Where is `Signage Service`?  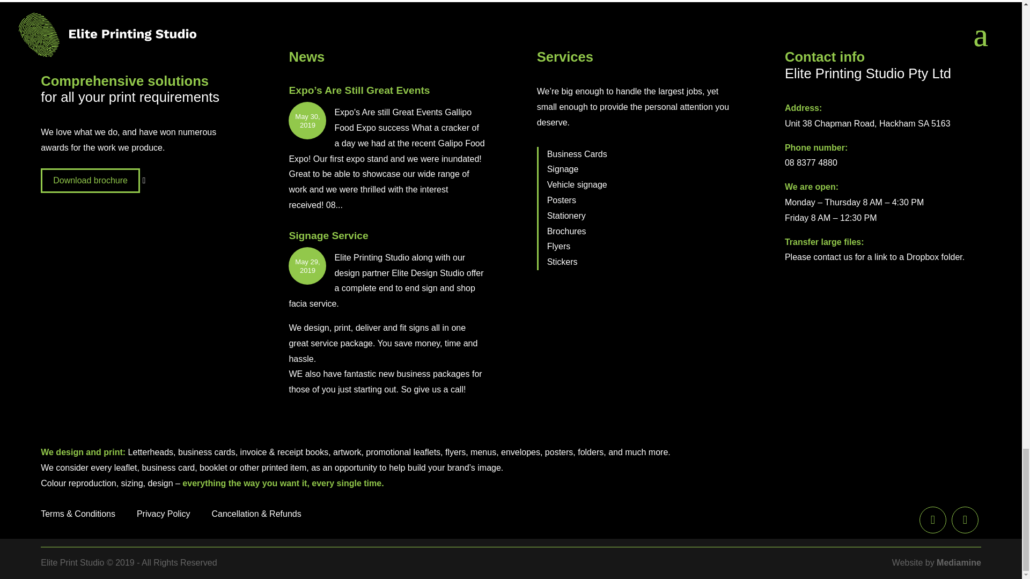 Signage Service is located at coordinates (328, 235).